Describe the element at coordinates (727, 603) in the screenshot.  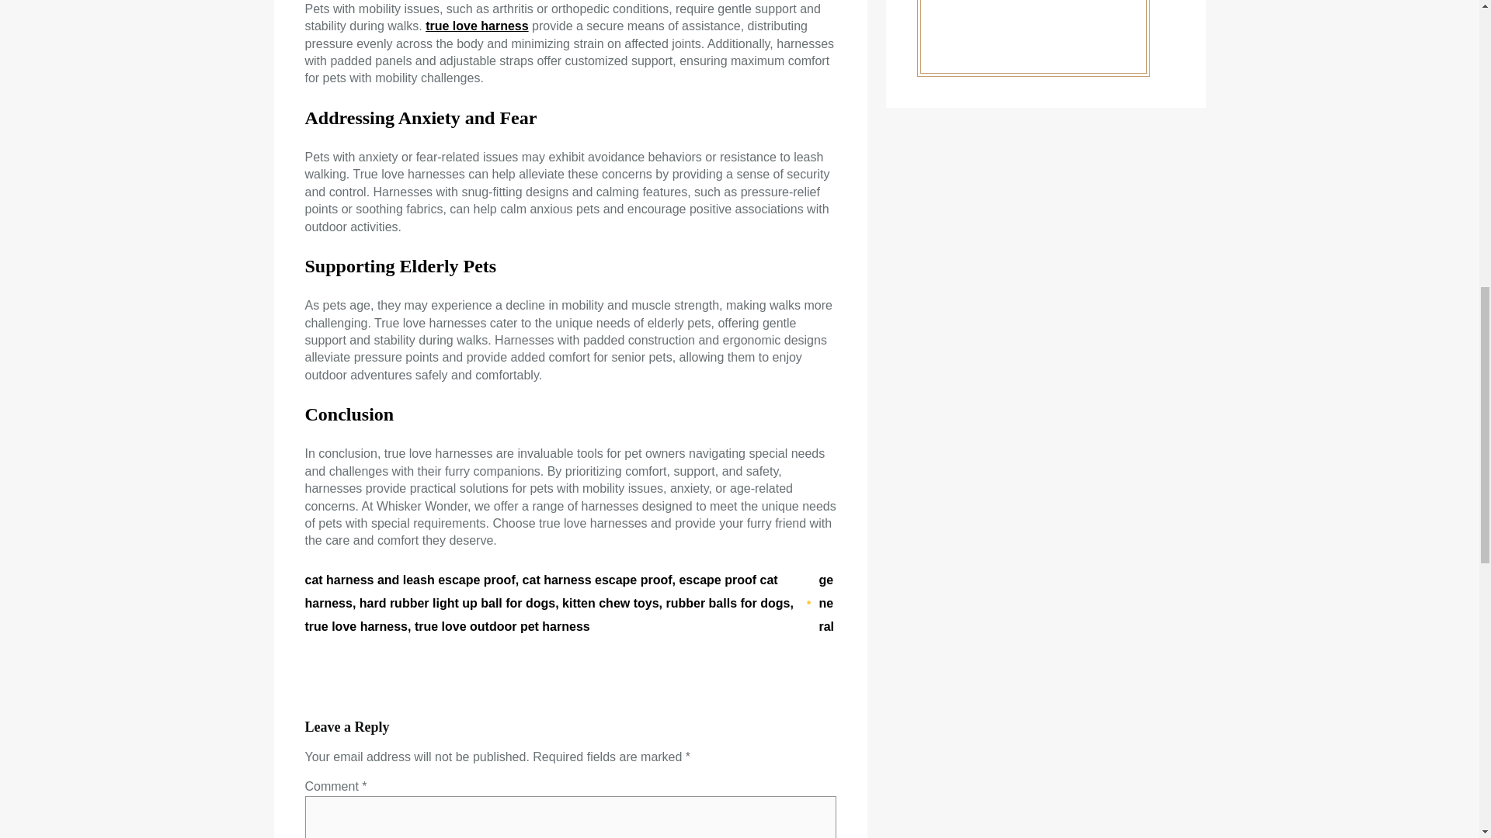
I see `rubber balls for dogs` at that location.